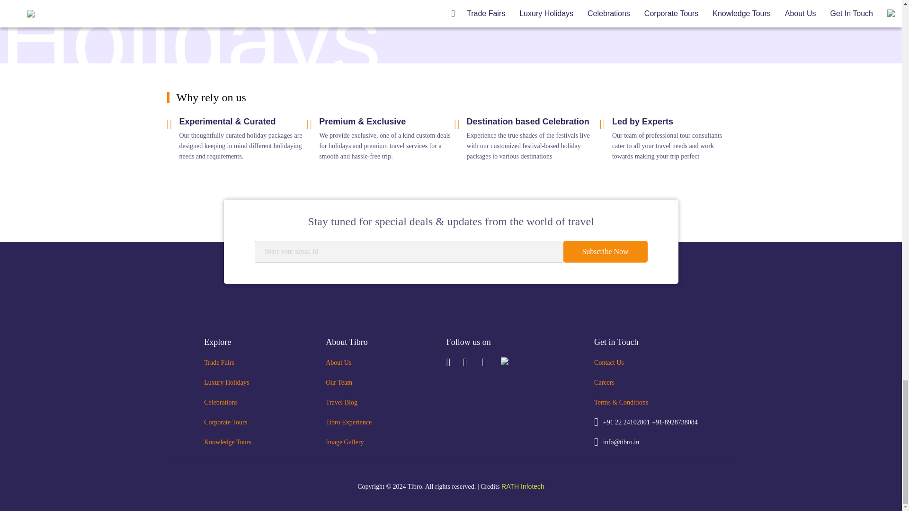  Describe the element at coordinates (338, 362) in the screenshot. I see `About Us` at that location.